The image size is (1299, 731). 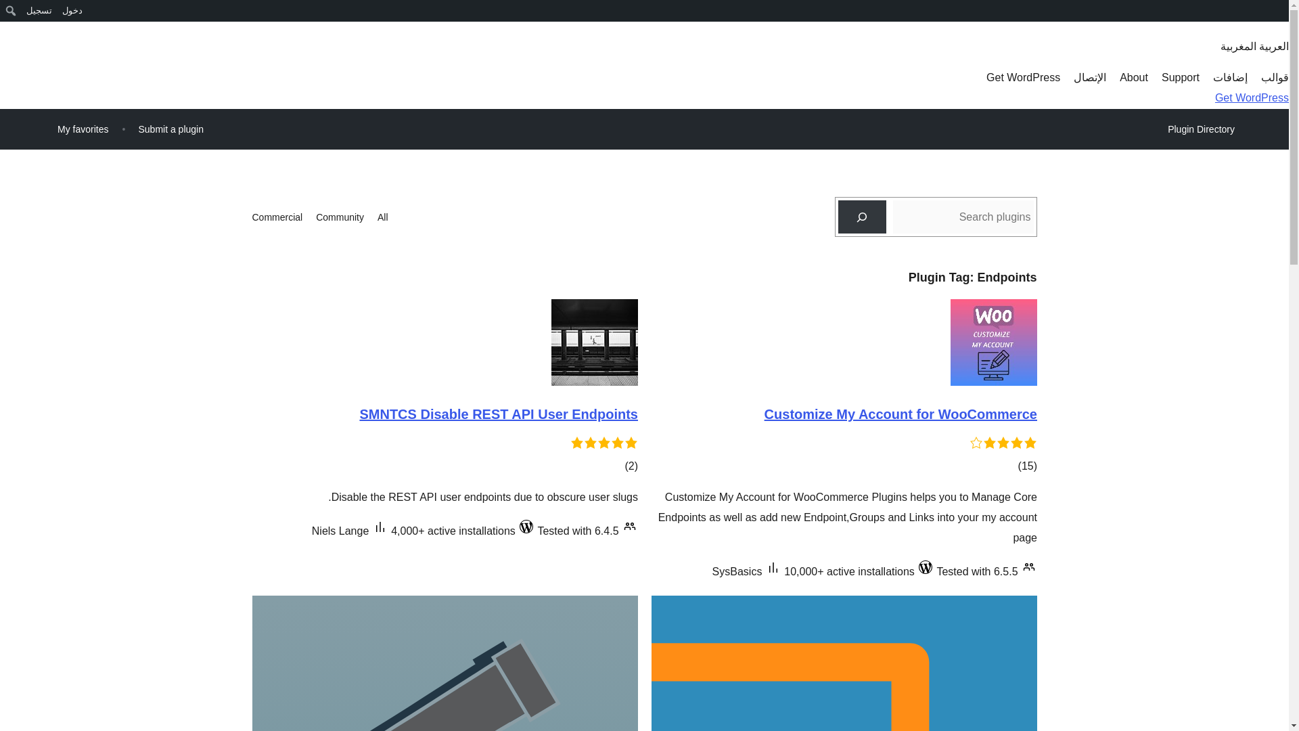 I want to click on Community, so click(x=340, y=217).